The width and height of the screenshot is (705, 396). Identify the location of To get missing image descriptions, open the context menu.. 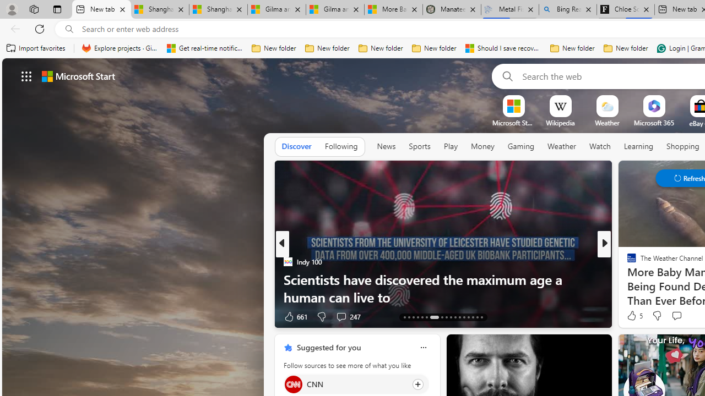
(513, 106).